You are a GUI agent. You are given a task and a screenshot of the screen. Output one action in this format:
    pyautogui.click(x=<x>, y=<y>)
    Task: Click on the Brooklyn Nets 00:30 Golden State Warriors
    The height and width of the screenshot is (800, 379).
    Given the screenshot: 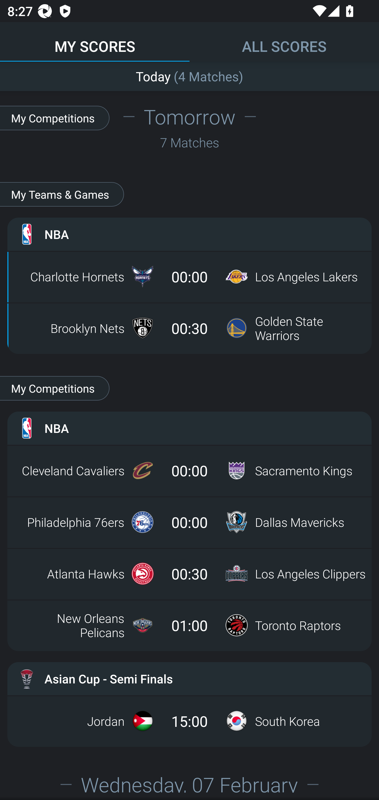 What is the action you would take?
    pyautogui.click(x=189, y=328)
    